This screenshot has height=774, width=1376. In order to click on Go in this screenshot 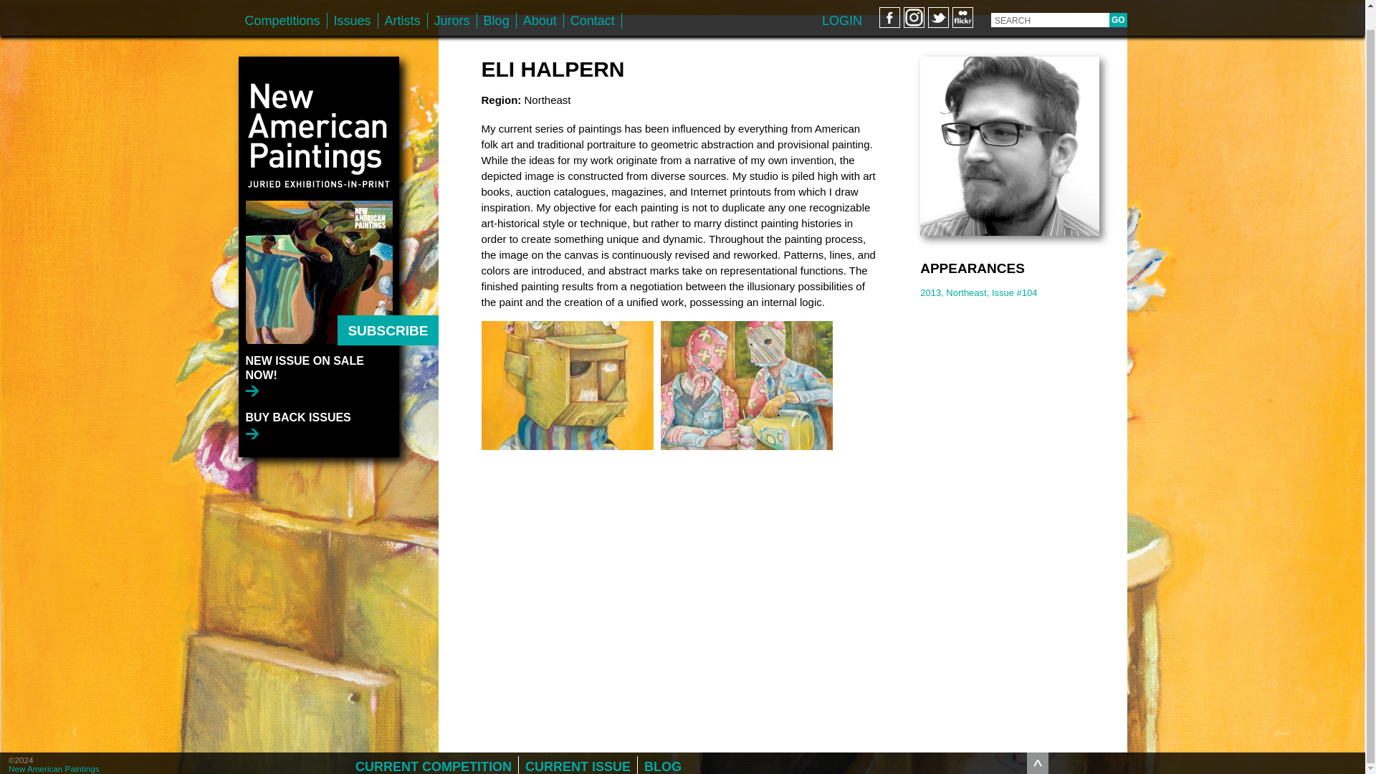, I will do `click(1118, 3)`.